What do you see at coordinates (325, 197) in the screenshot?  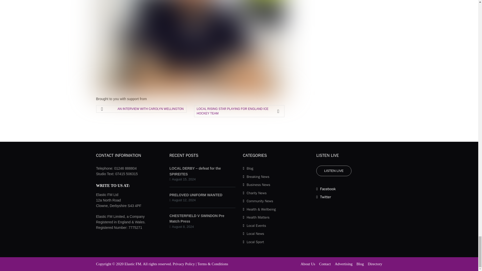 I see `Twitter` at bounding box center [325, 197].